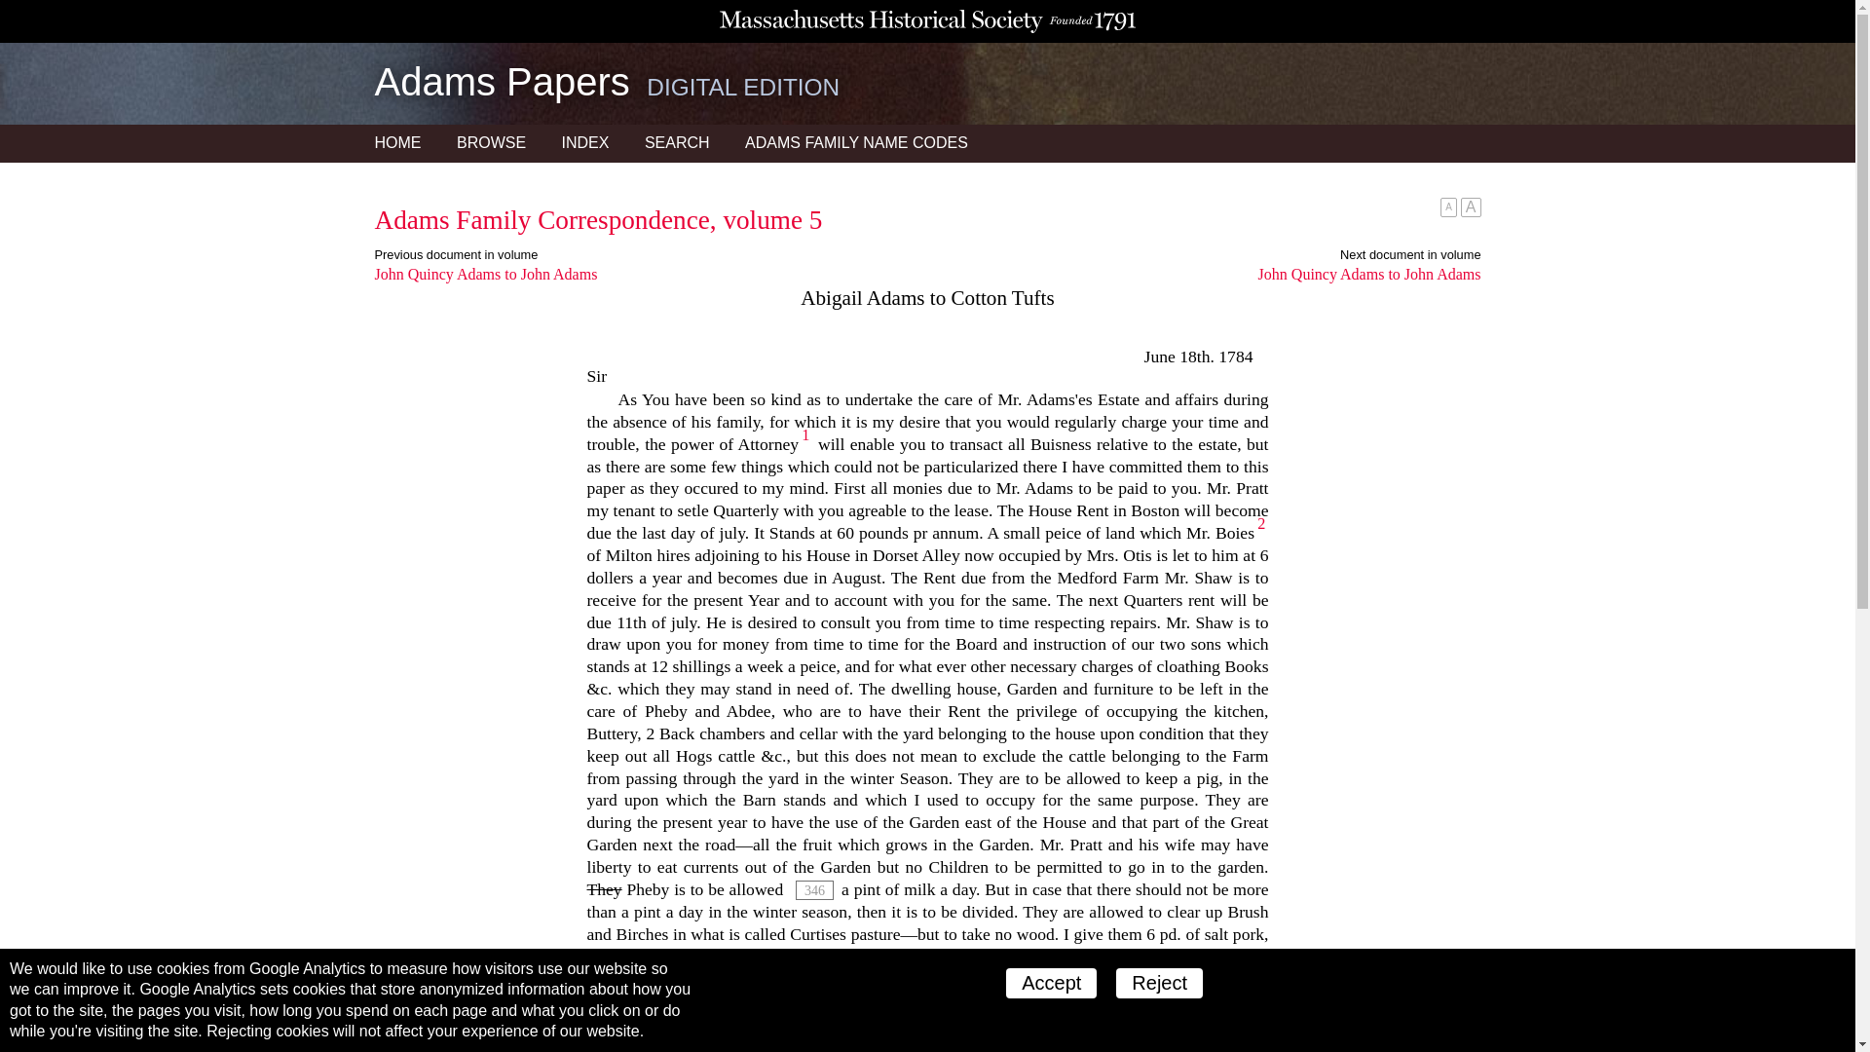 This screenshot has width=1870, height=1052. What do you see at coordinates (397, 143) in the screenshot?
I see `HOME` at bounding box center [397, 143].